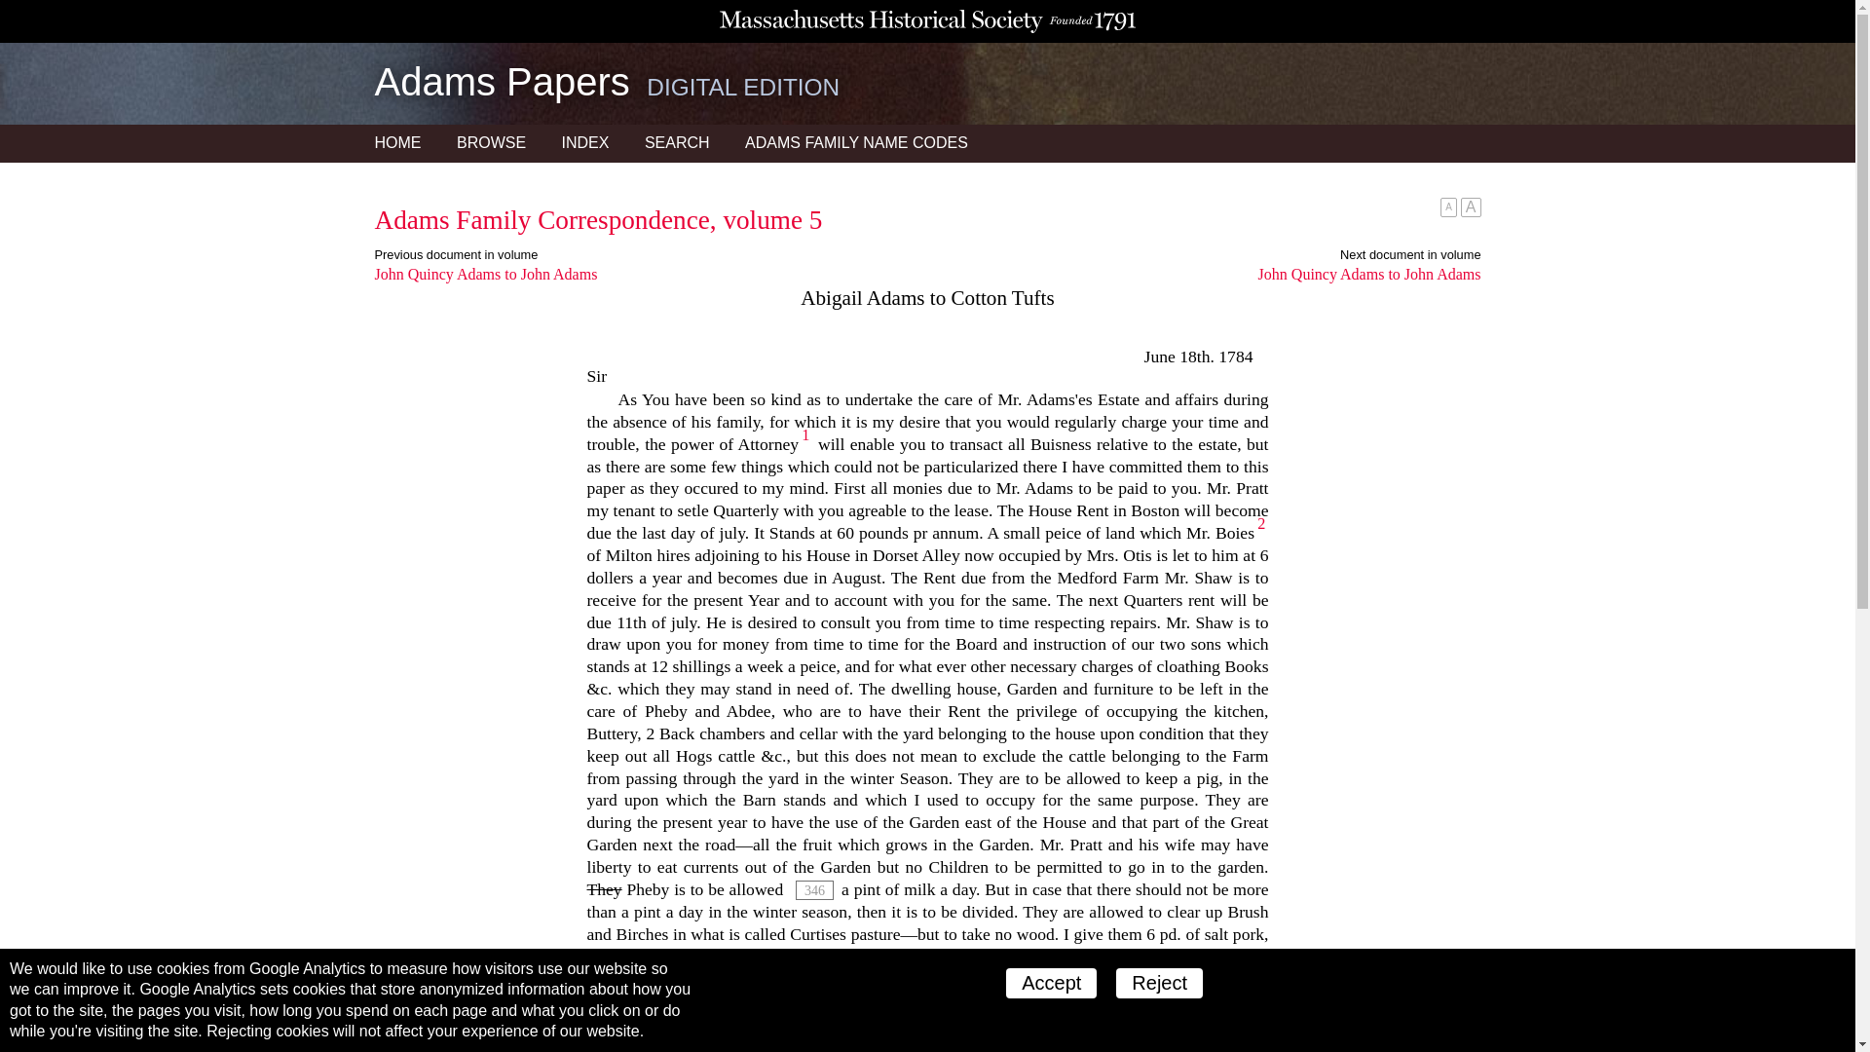 This screenshot has width=1870, height=1052. What do you see at coordinates (397, 143) in the screenshot?
I see `HOME` at bounding box center [397, 143].